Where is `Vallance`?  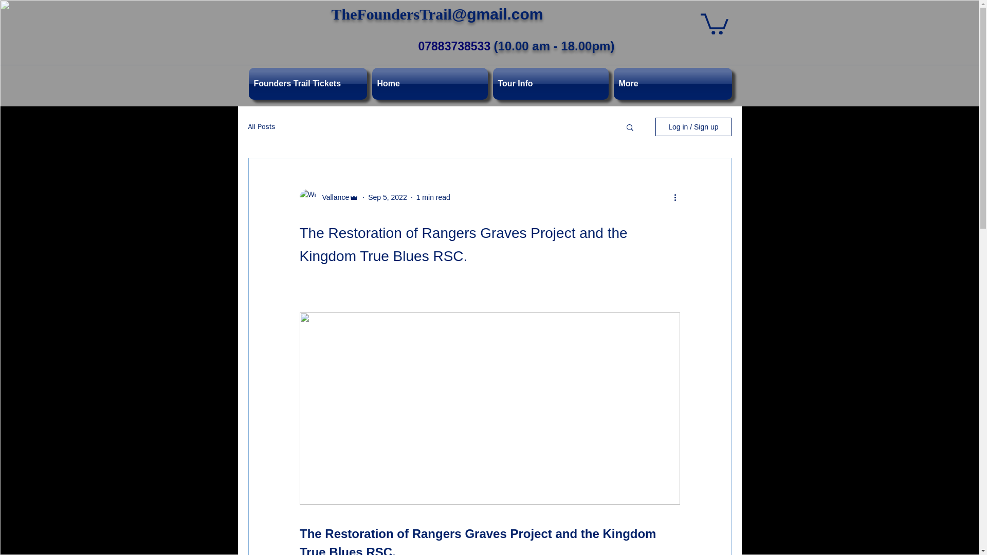 Vallance is located at coordinates (332, 197).